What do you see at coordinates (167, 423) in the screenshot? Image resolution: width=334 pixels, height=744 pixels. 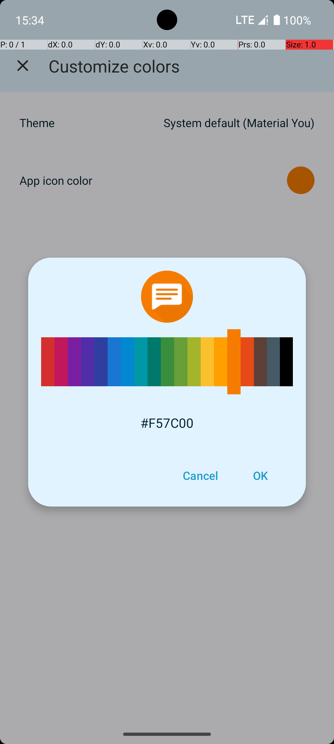 I see `#F57C00` at bounding box center [167, 423].